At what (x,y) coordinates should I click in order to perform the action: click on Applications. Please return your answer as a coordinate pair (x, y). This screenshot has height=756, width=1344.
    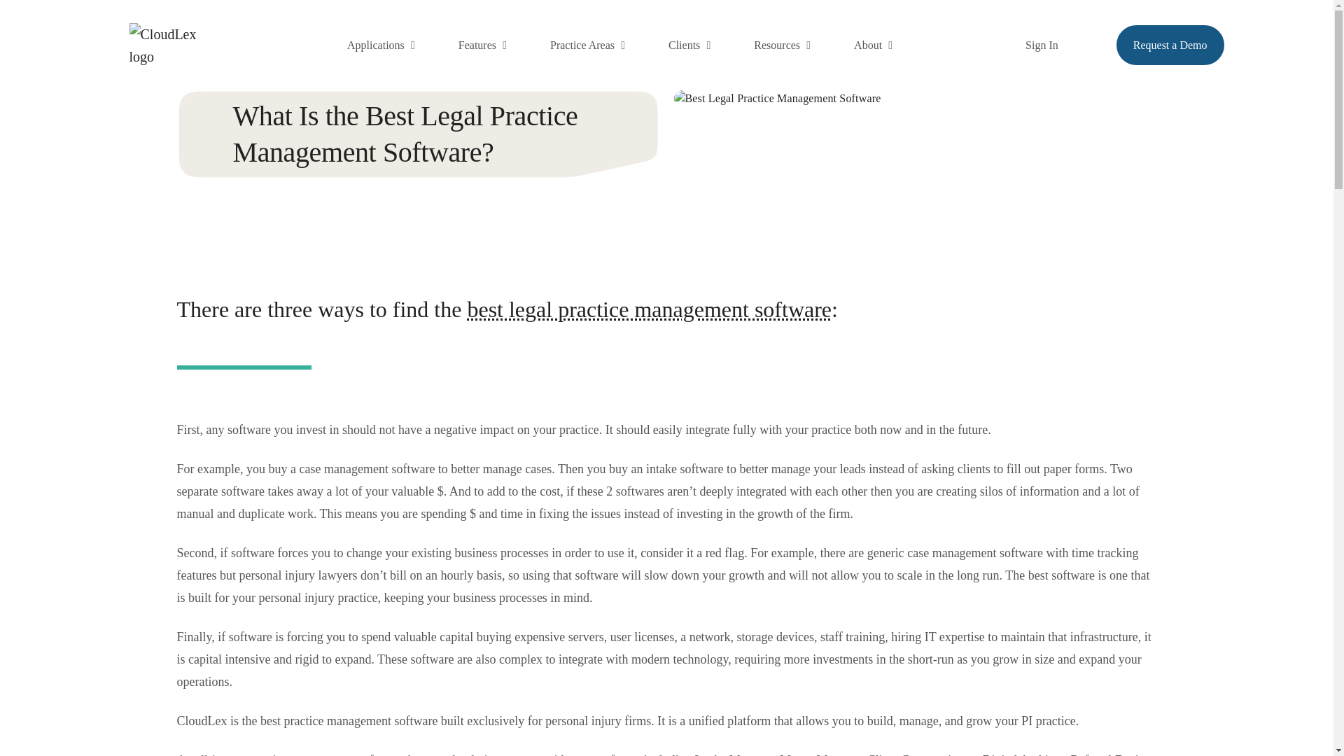
    Looking at the image, I should click on (377, 45).